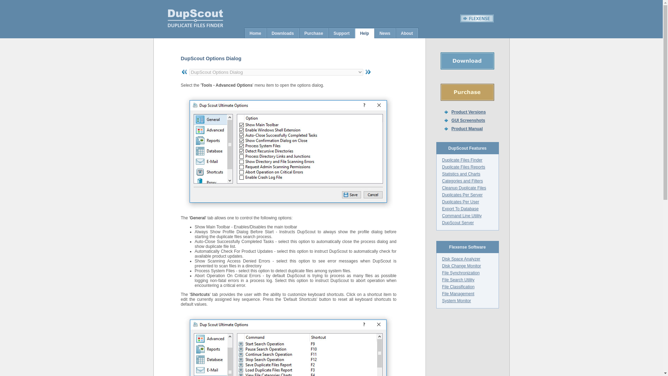 The height and width of the screenshot is (376, 668). What do you see at coordinates (458, 287) in the screenshot?
I see `File Classification` at bounding box center [458, 287].